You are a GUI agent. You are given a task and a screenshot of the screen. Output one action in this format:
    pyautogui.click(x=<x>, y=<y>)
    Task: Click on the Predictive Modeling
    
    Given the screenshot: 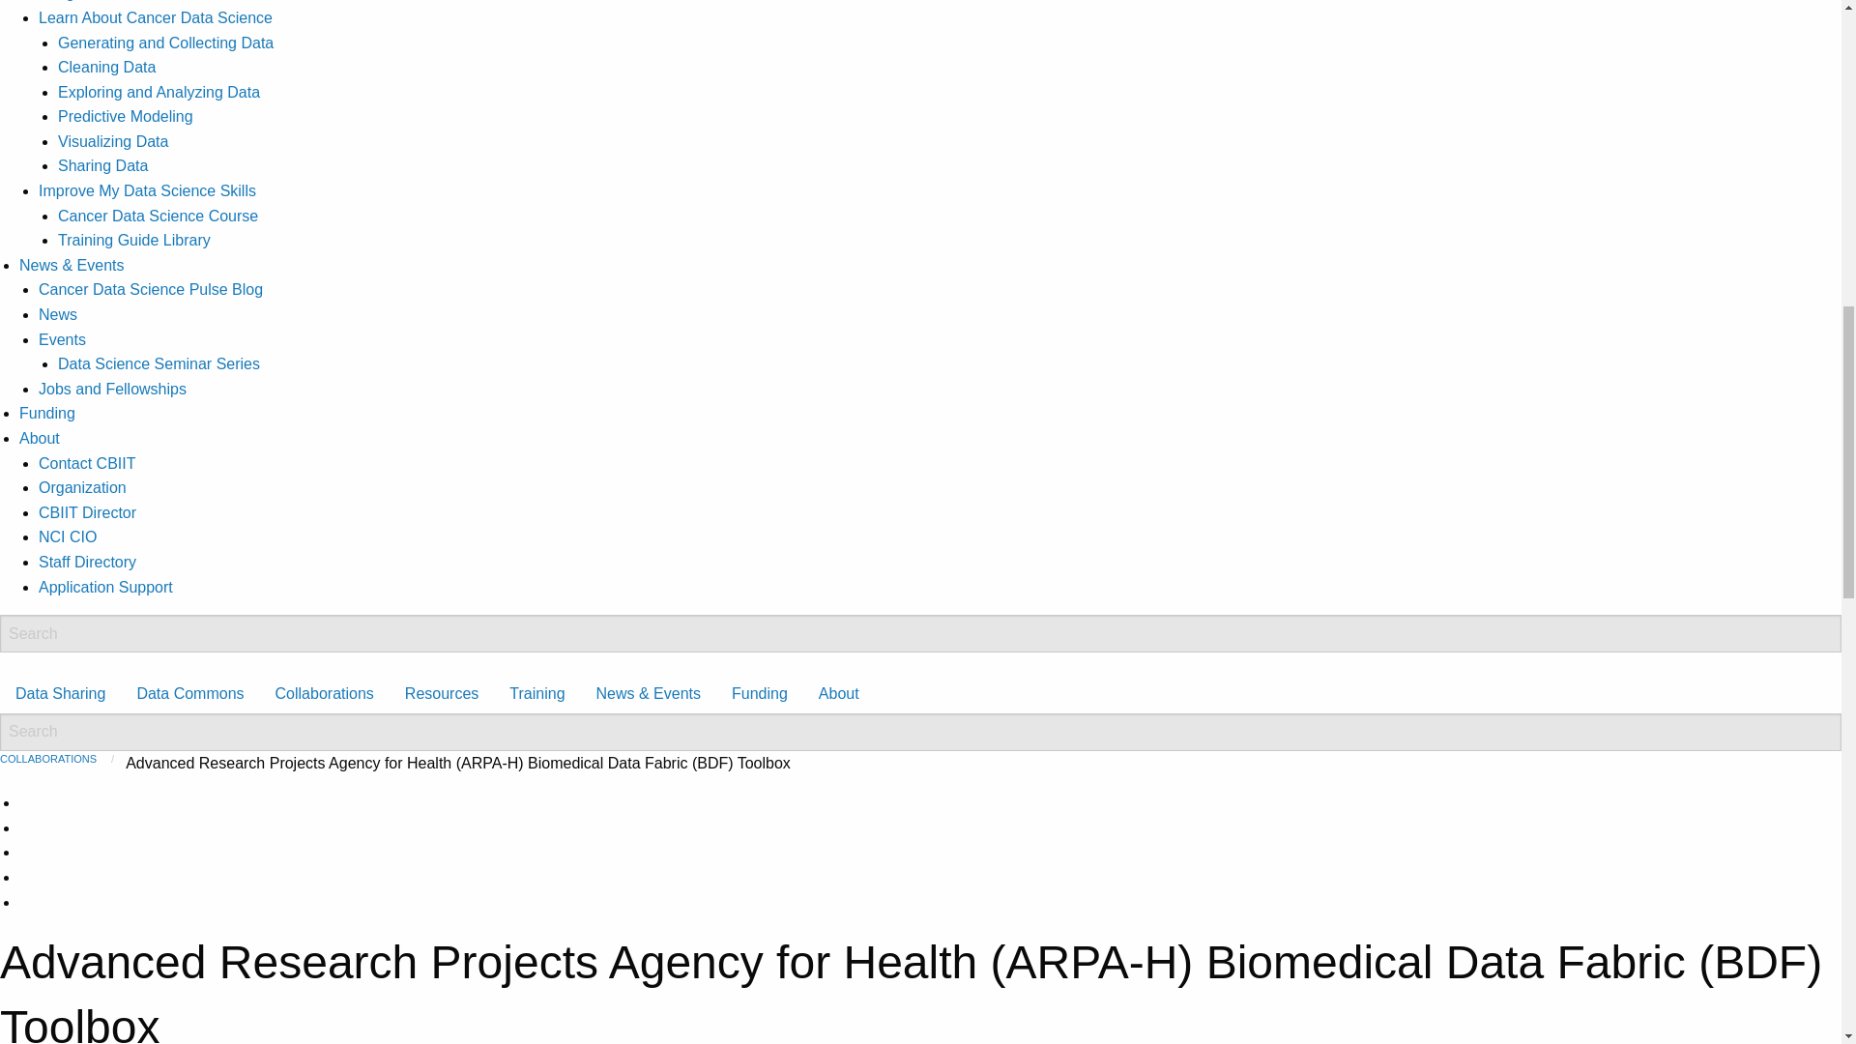 What is the action you would take?
    pyautogui.click(x=125, y=116)
    